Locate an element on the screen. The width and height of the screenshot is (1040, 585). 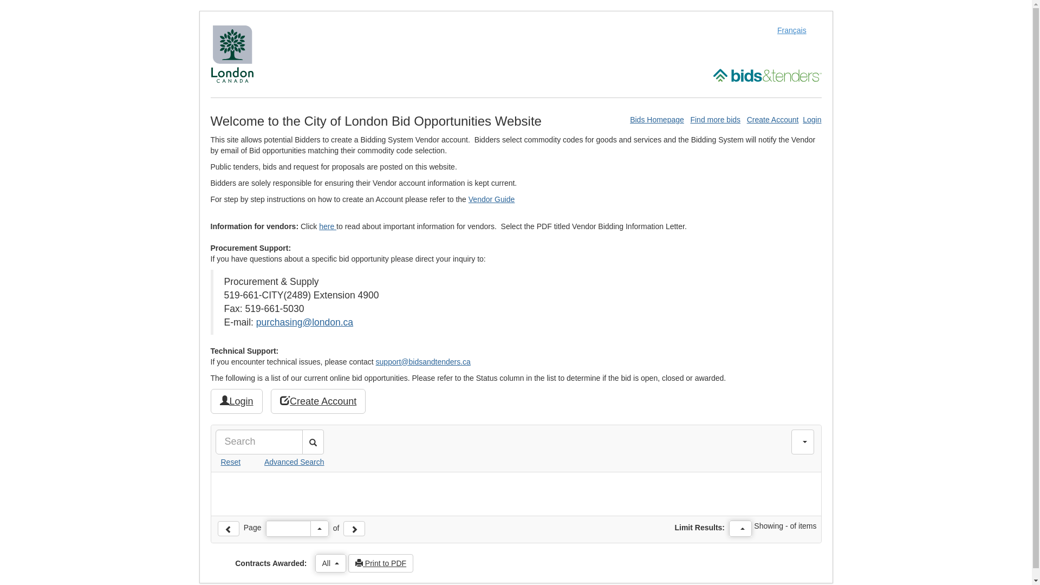
Bids Homepage is located at coordinates (657, 120).